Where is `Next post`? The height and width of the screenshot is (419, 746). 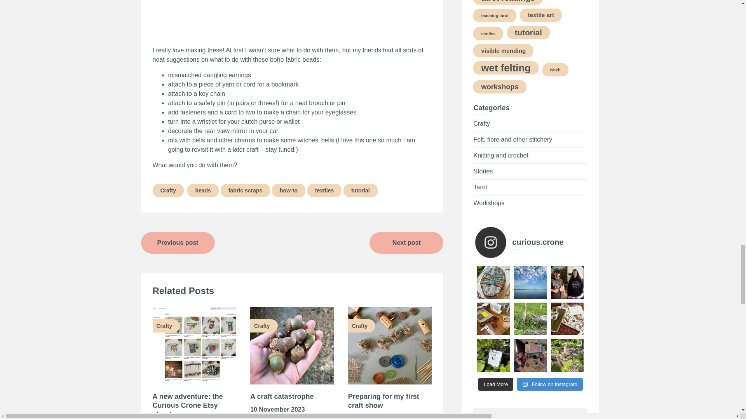 Next post is located at coordinates (406, 243).